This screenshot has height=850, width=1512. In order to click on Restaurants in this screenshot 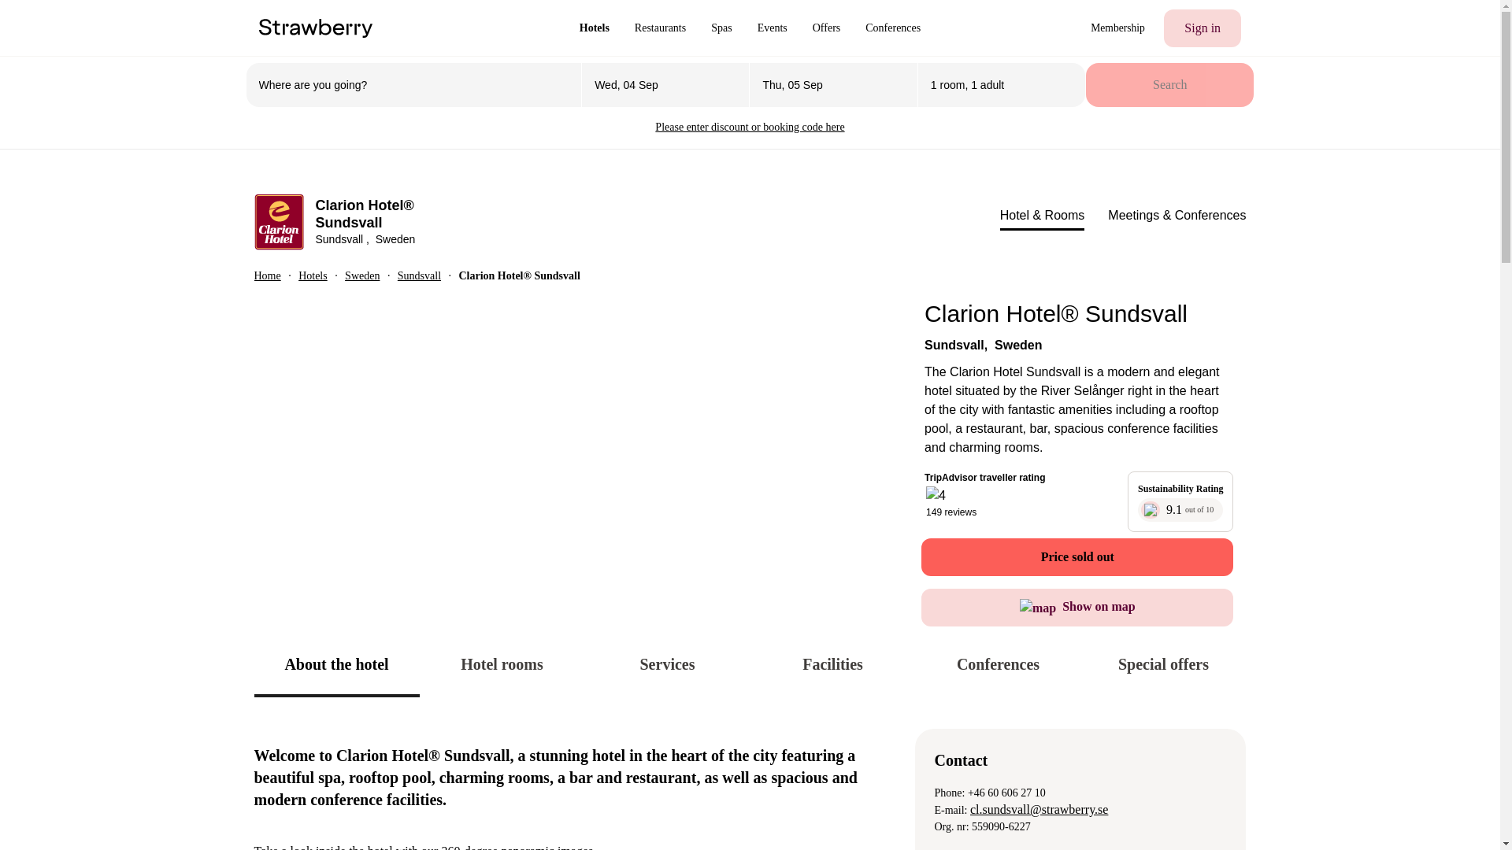, I will do `click(660, 28)`.